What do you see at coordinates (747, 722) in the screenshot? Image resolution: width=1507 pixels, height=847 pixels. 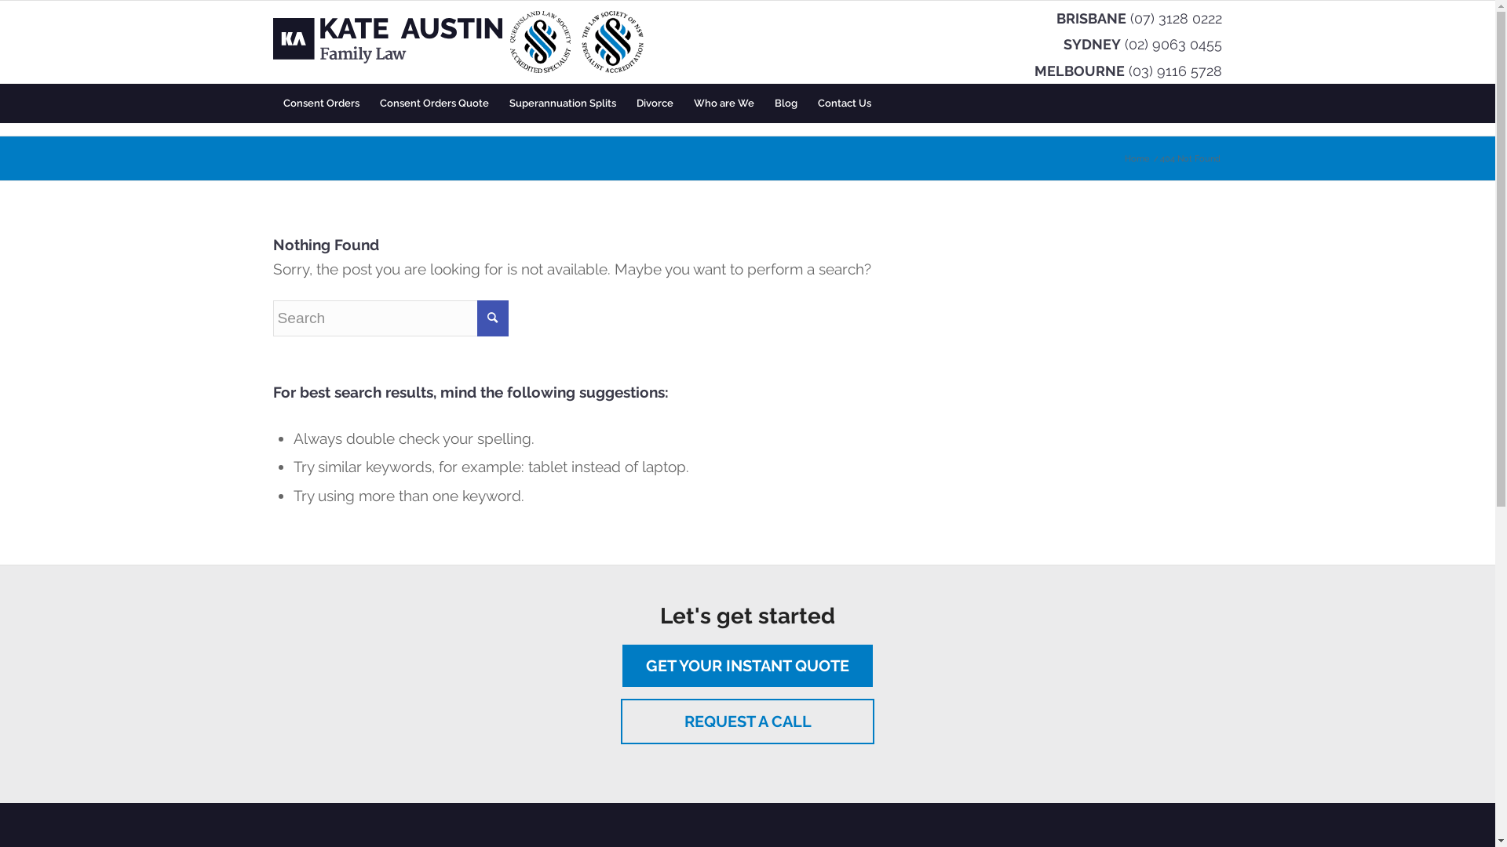 I see `REQUEST A CALL` at bounding box center [747, 722].